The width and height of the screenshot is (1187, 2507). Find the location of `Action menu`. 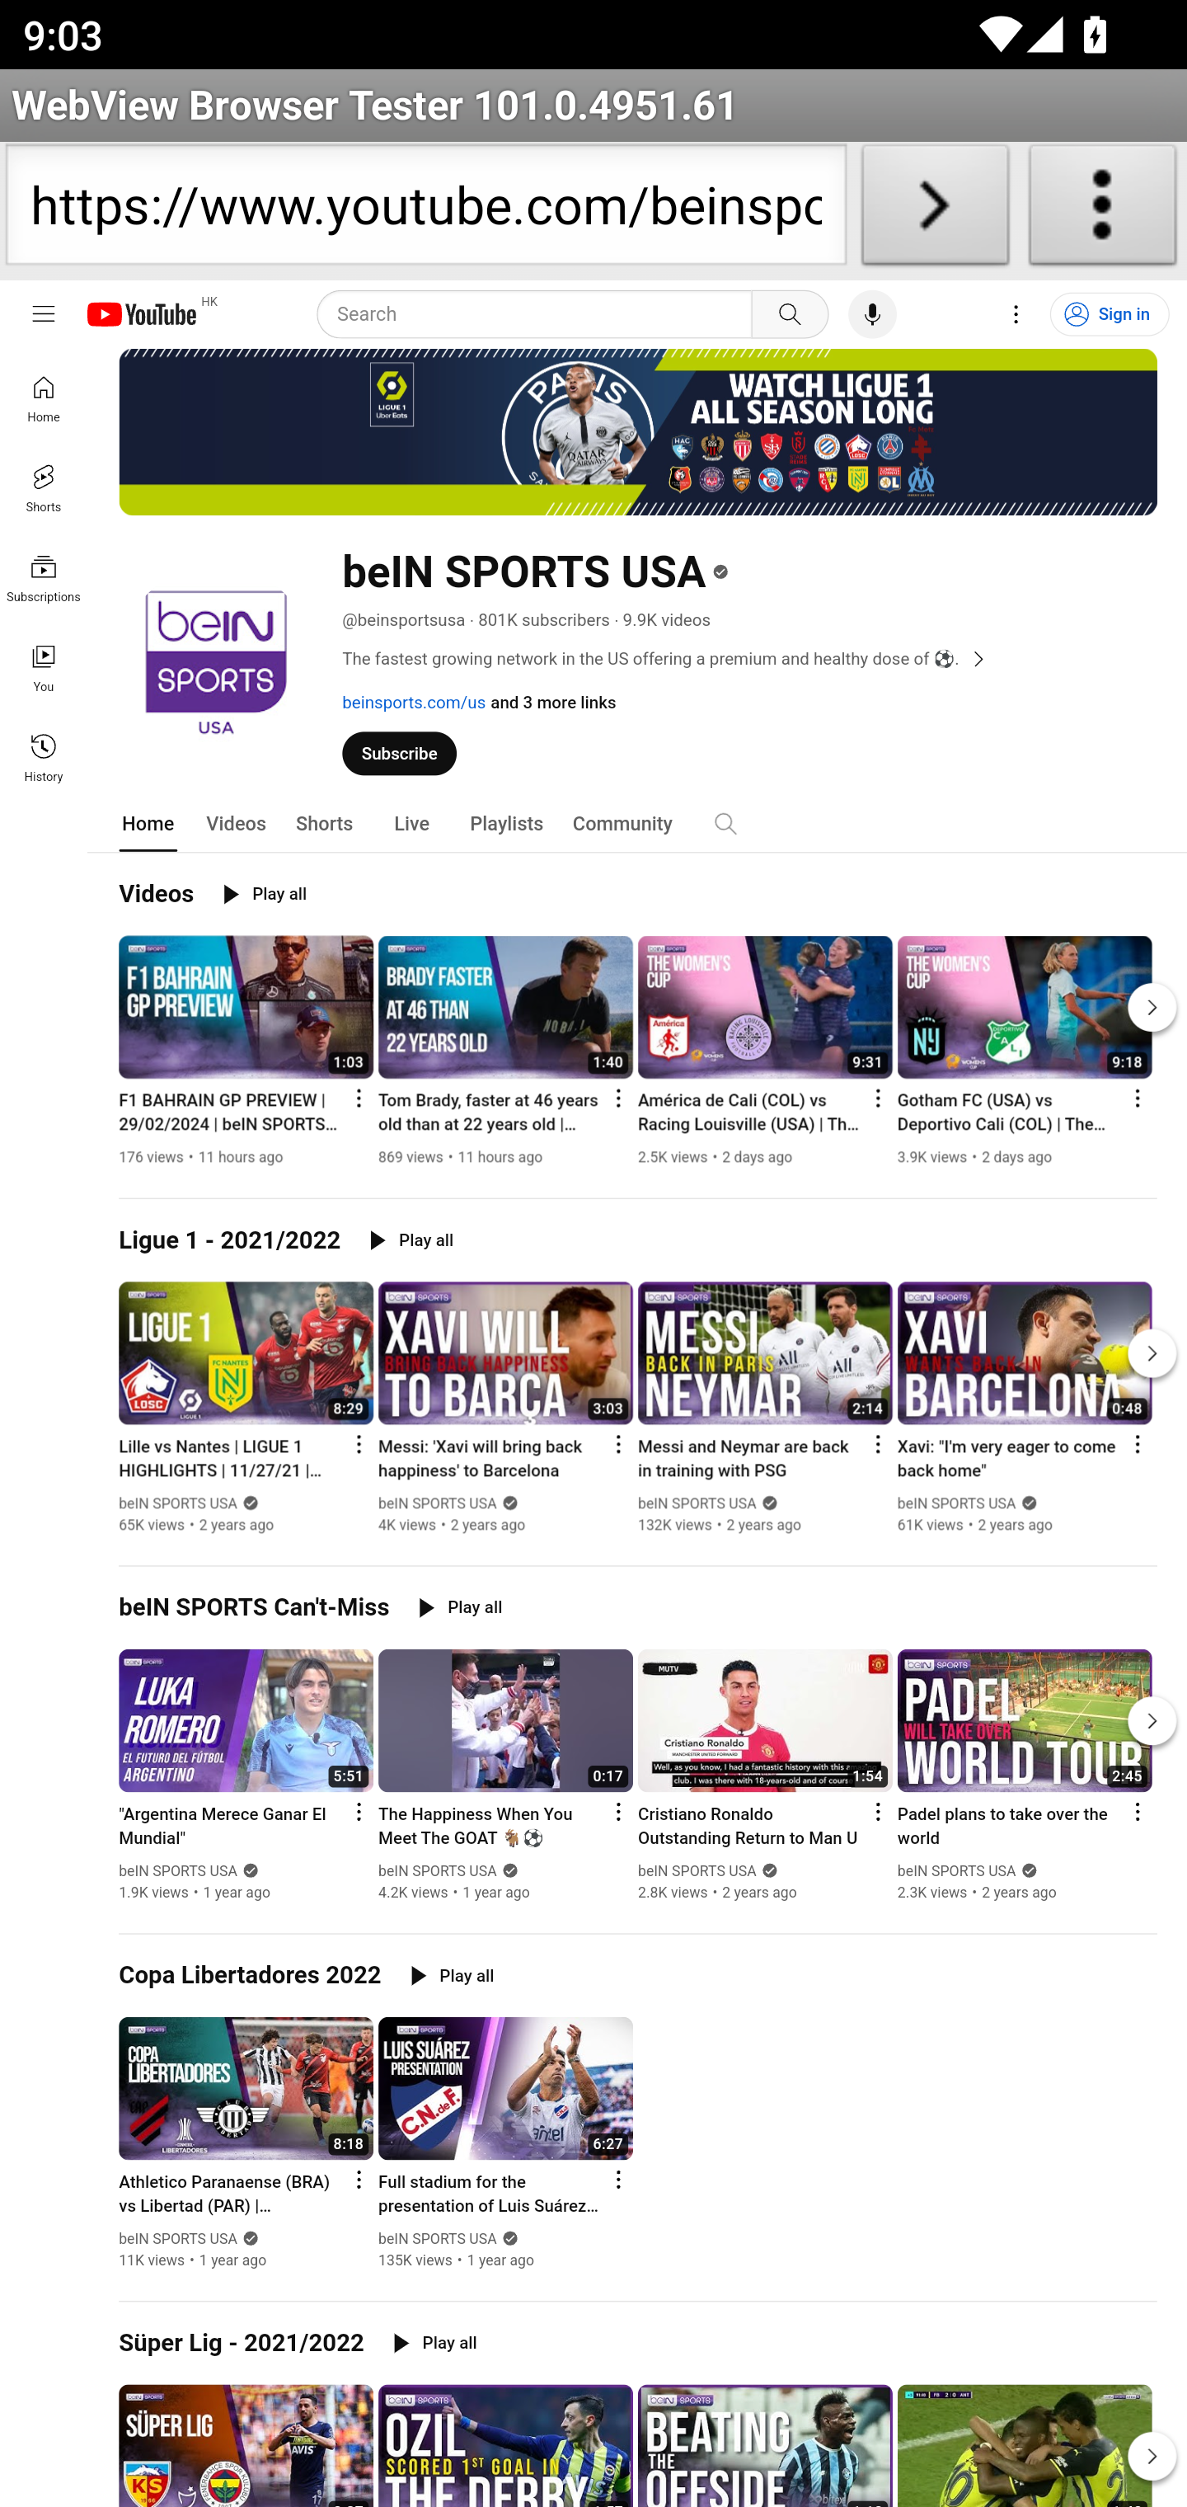

Action menu is located at coordinates (1138, 1811).